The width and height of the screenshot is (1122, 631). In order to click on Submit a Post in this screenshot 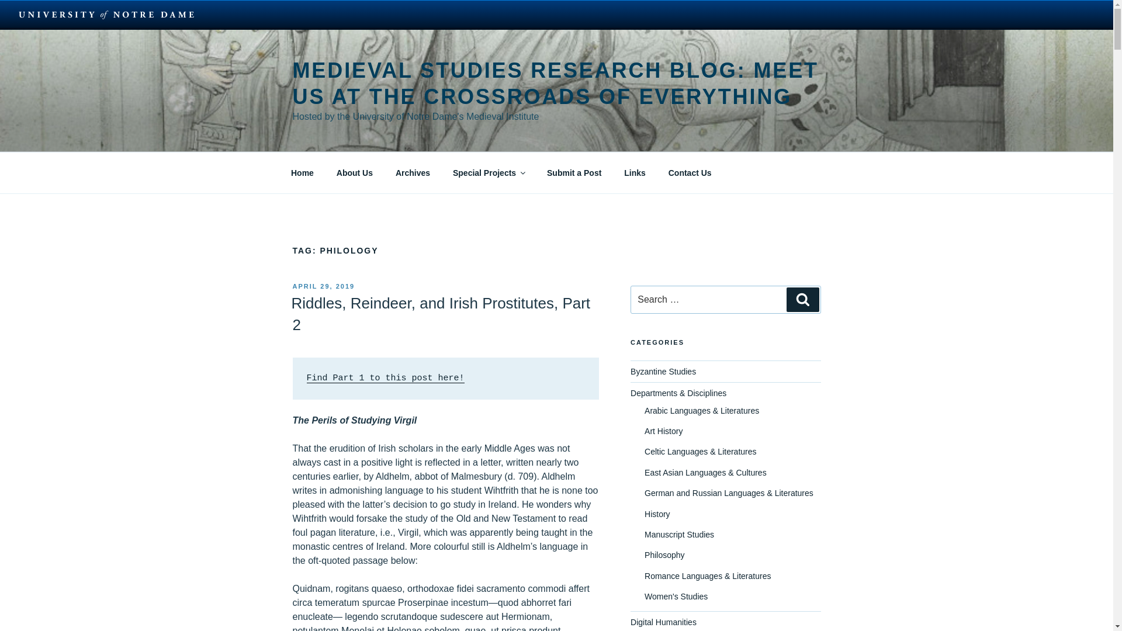, I will do `click(574, 173)`.